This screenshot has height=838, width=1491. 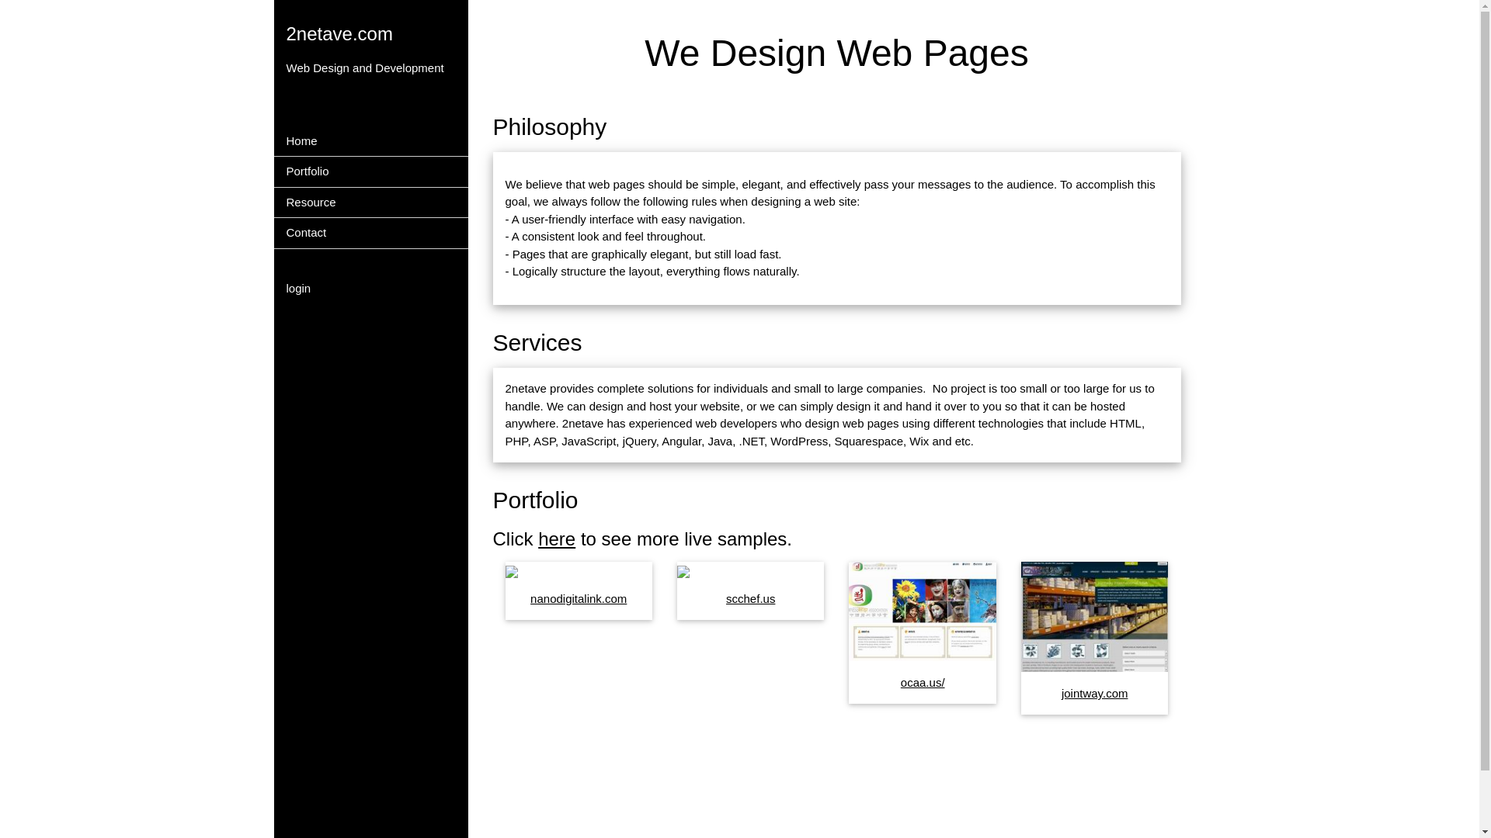 I want to click on here, so click(x=557, y=538).